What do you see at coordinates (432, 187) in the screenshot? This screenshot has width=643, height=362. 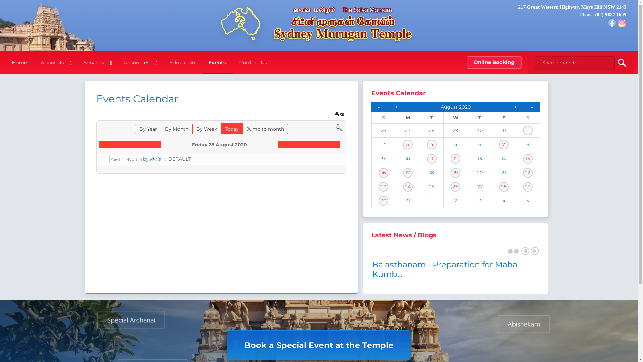 I see `25` at bounding box center [432, 187].